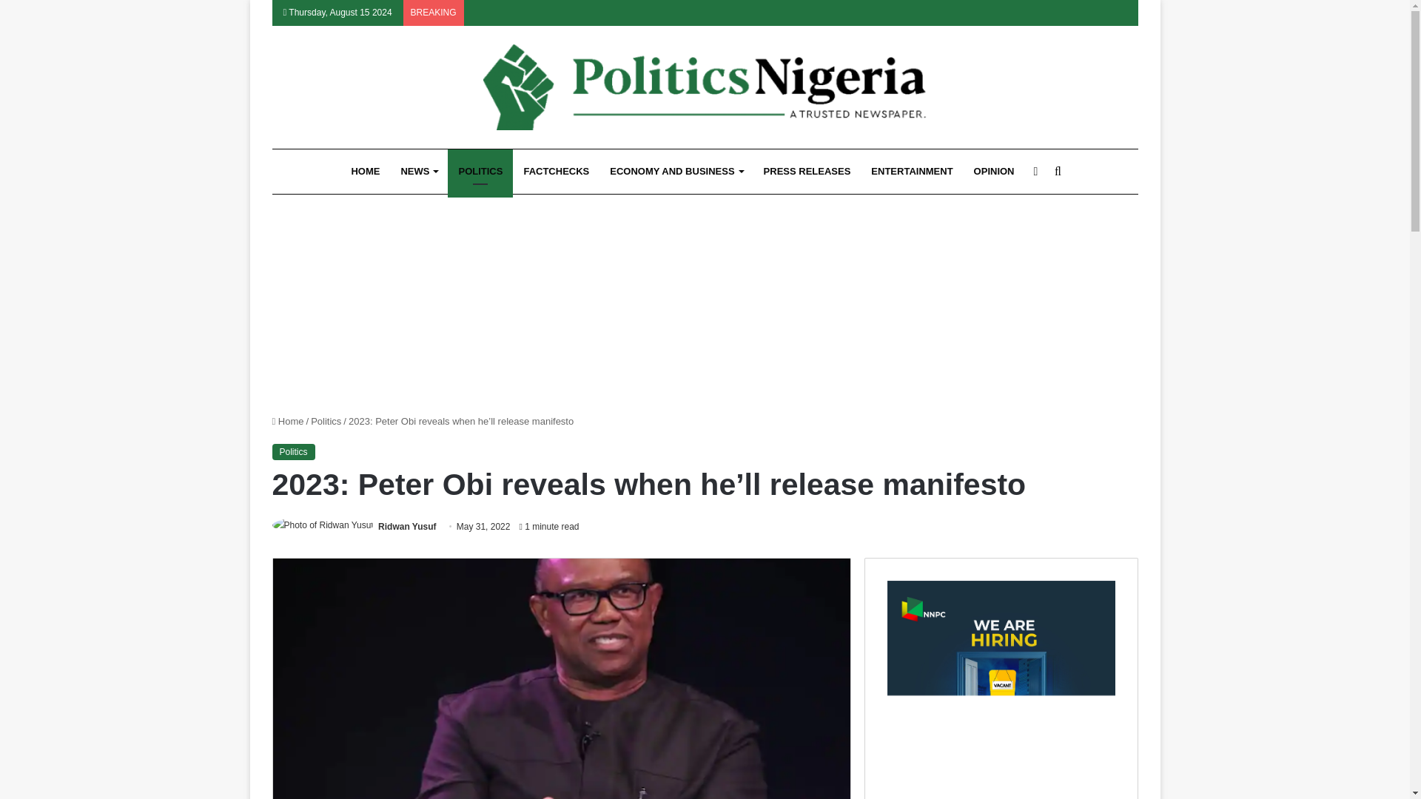  I want to click on Politics, so click(294, 452).